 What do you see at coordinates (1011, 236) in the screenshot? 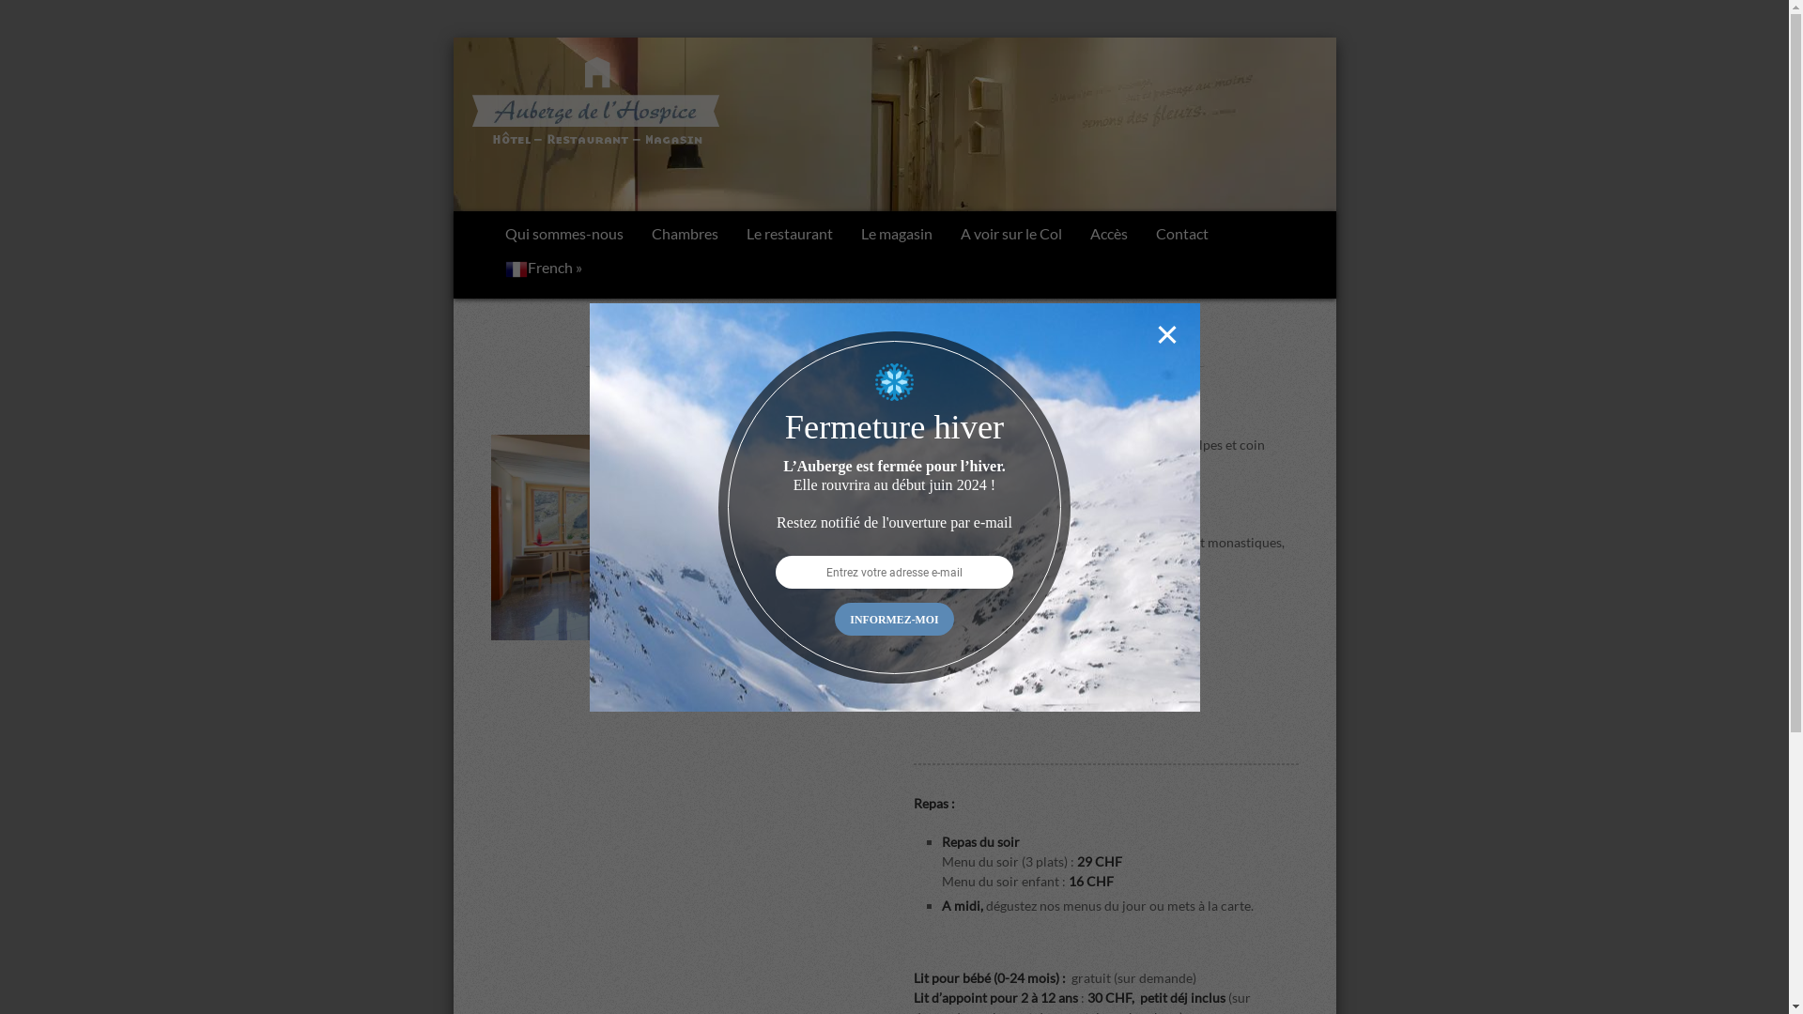
I see `A voir sur le Col` at bounding box center [1011, 236].